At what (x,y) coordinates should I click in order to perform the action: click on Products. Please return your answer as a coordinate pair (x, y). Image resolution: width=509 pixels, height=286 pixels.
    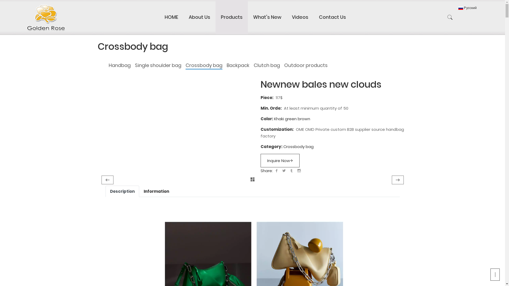
    Looking at the image, I should click on (232, 17).